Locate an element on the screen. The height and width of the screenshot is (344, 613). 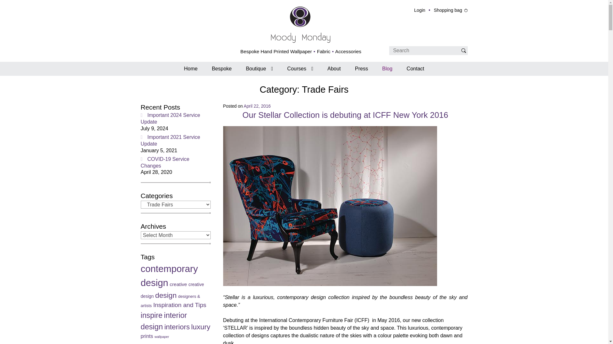
Login is located at coordinates (423, 10).